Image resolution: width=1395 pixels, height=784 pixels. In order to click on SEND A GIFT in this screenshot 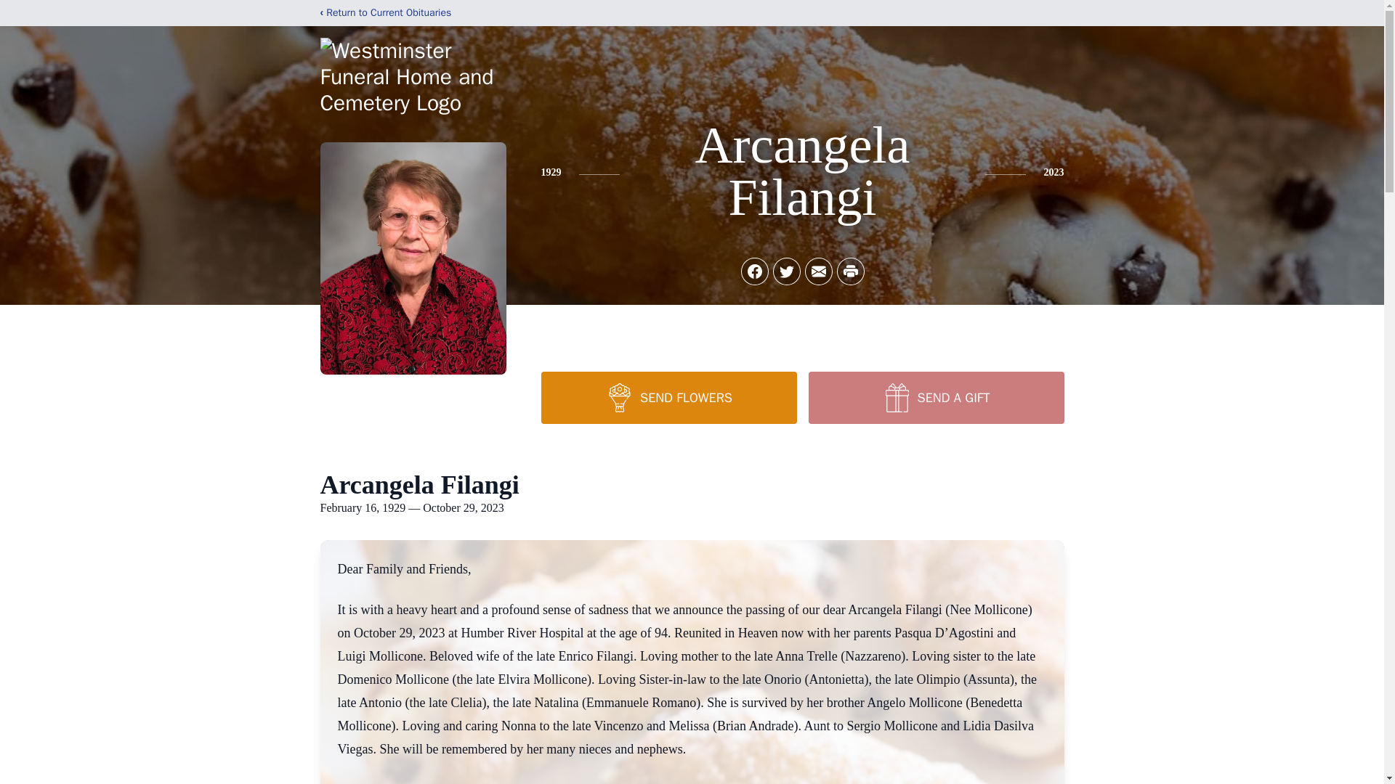, I will do `click(935, 398)`.